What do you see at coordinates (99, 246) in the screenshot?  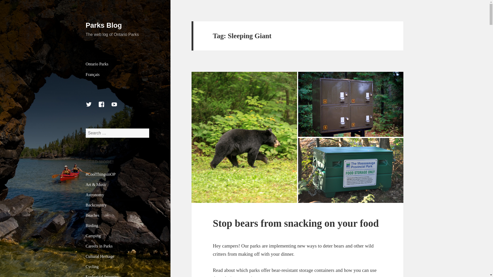 I see `Careers in Parks` at bounding box center [99, 246].